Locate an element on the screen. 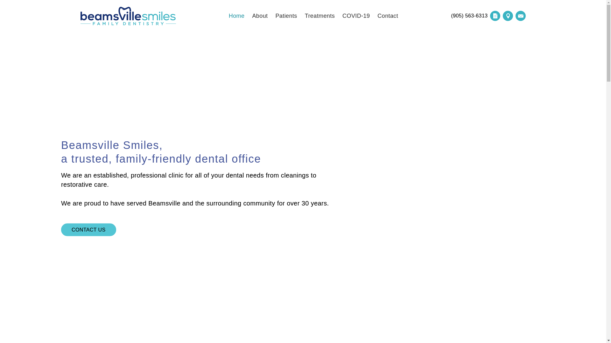 The width and height of the screenshot is (611, 343). Treatments is located at coordinates (320, 16).